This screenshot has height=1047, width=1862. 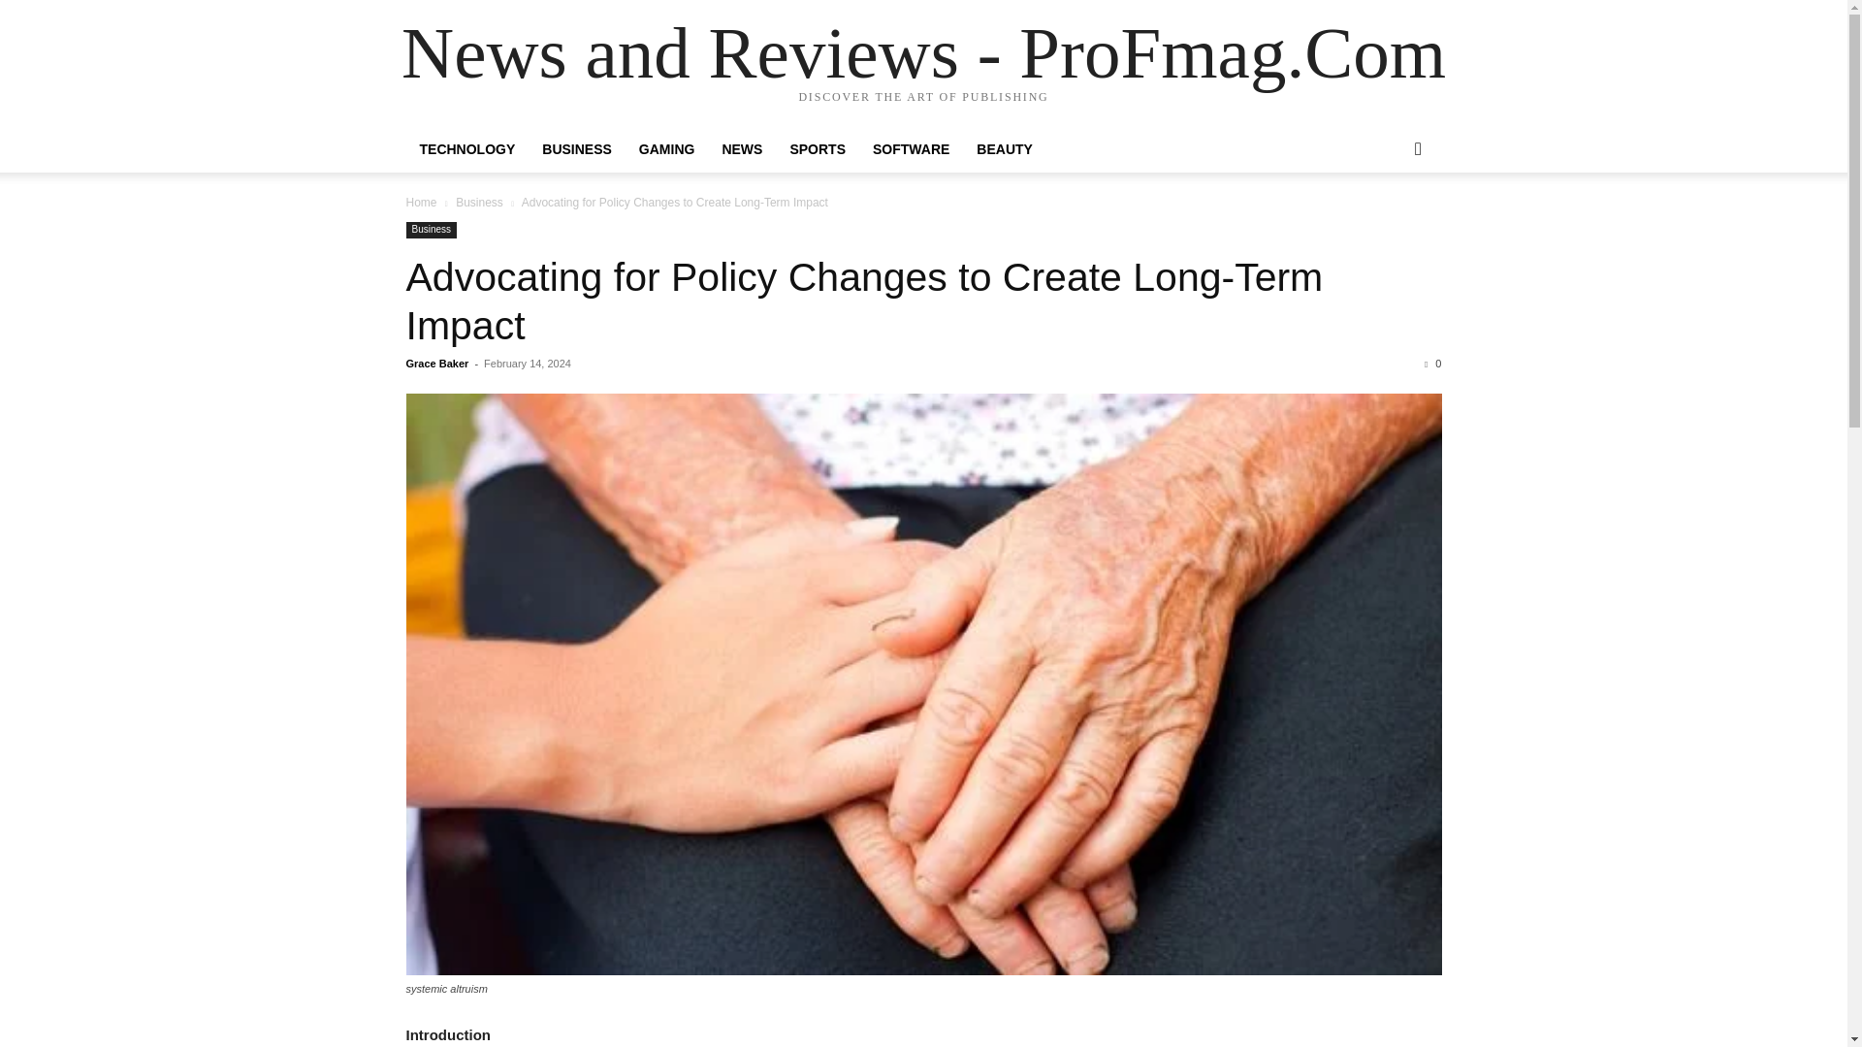 What do you see at coordinates (467, 149) in the screenshot?
I see `TECHNOLOGY` at bounding box center [467, 149].